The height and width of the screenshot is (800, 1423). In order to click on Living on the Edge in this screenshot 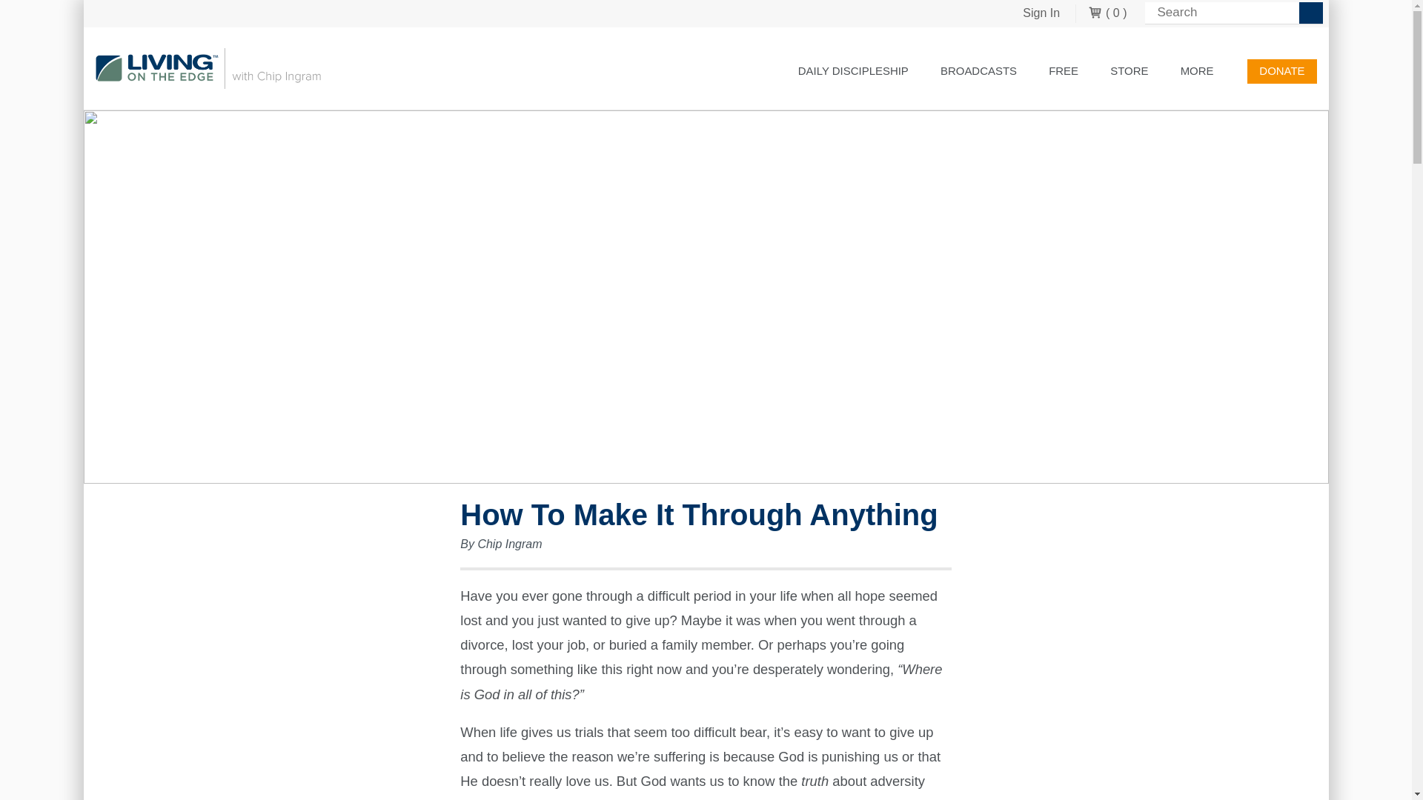, I will do `click(208, 68)`.